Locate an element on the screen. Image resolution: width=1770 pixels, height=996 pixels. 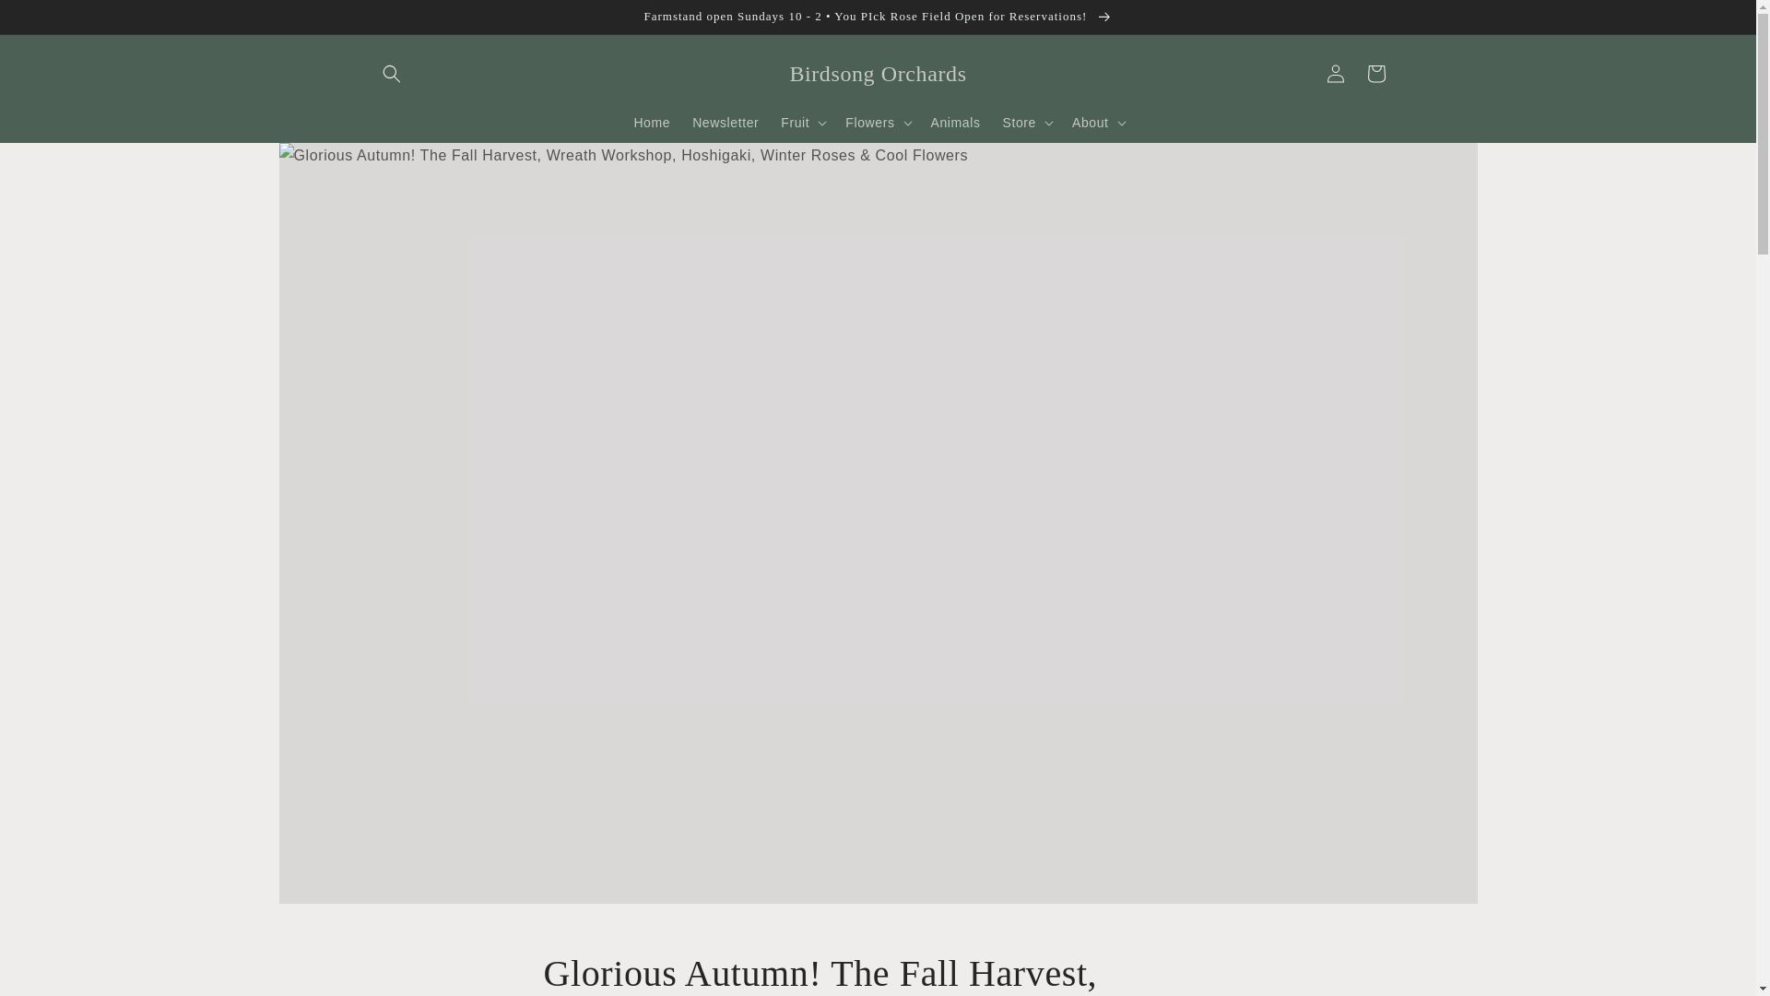
Newsletter is located at coordinates (726, 123).